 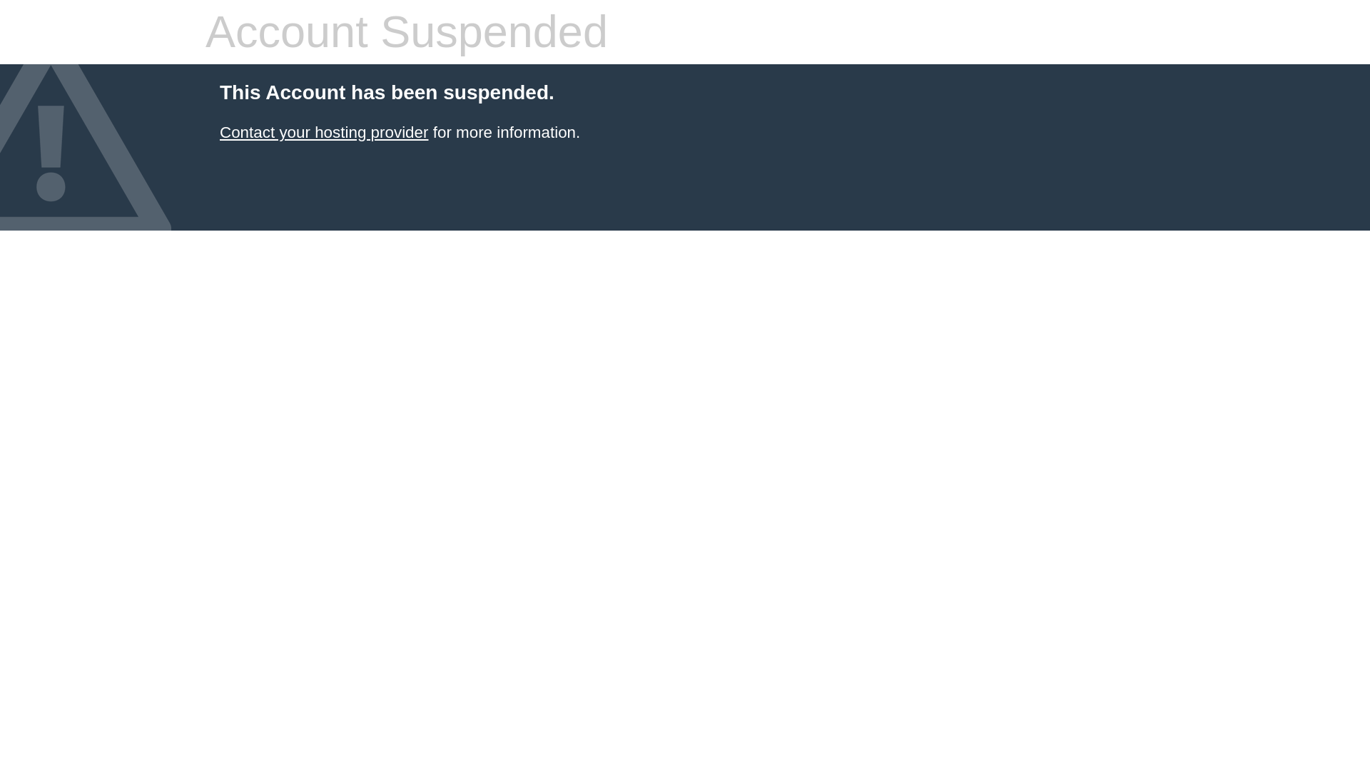 I want to click on Contact your hosting provider, so click(x=323, y=131).